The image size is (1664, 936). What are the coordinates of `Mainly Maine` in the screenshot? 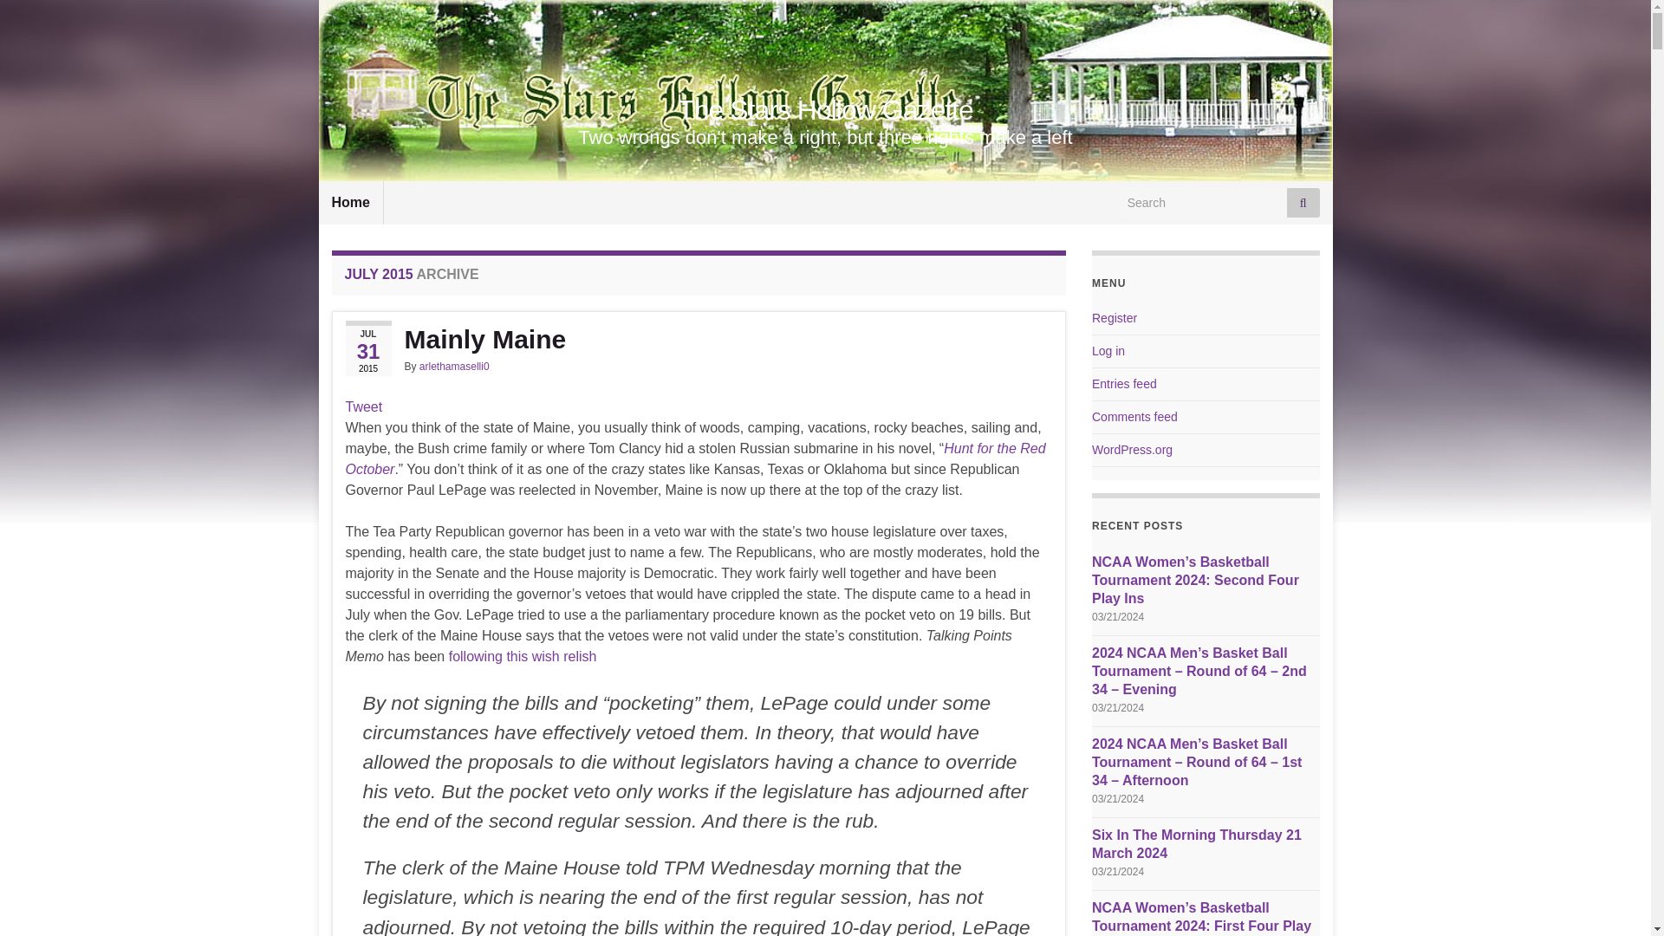 It's located at (698, 340).